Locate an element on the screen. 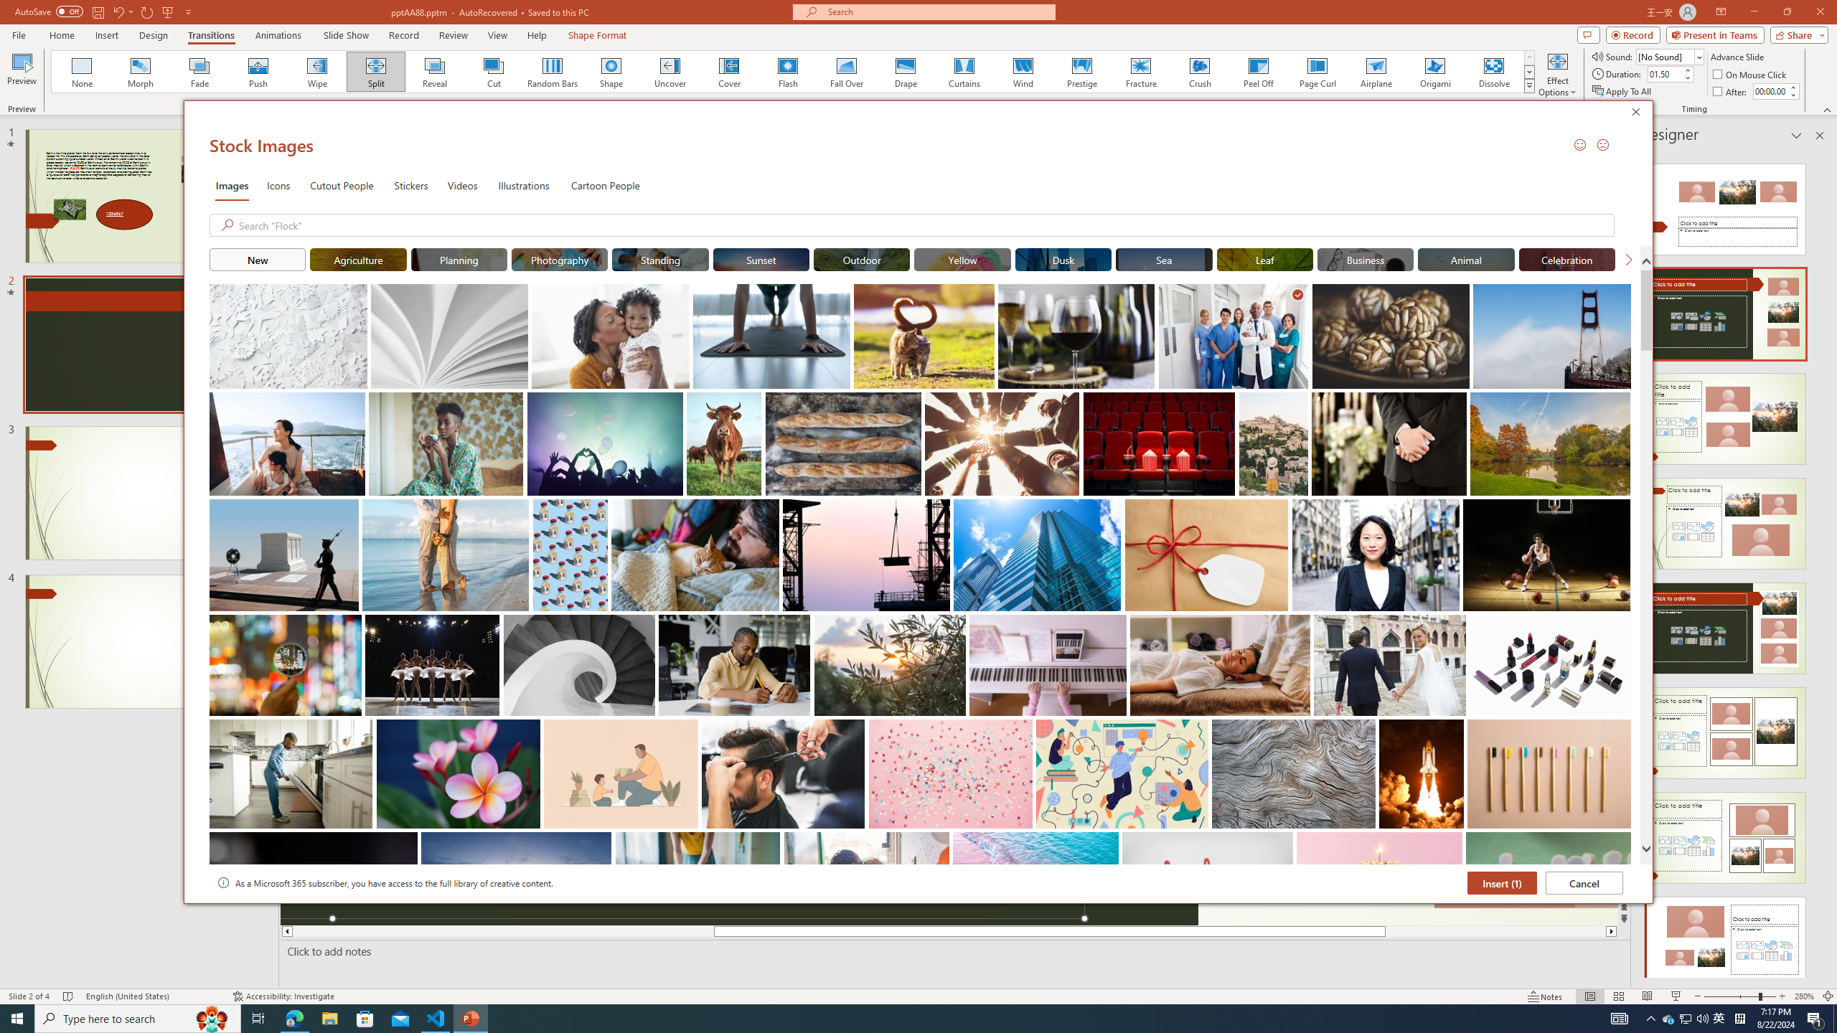 This screenshot has height=1033, width=1837. Effect Options is located at coordinates (1557, 74).